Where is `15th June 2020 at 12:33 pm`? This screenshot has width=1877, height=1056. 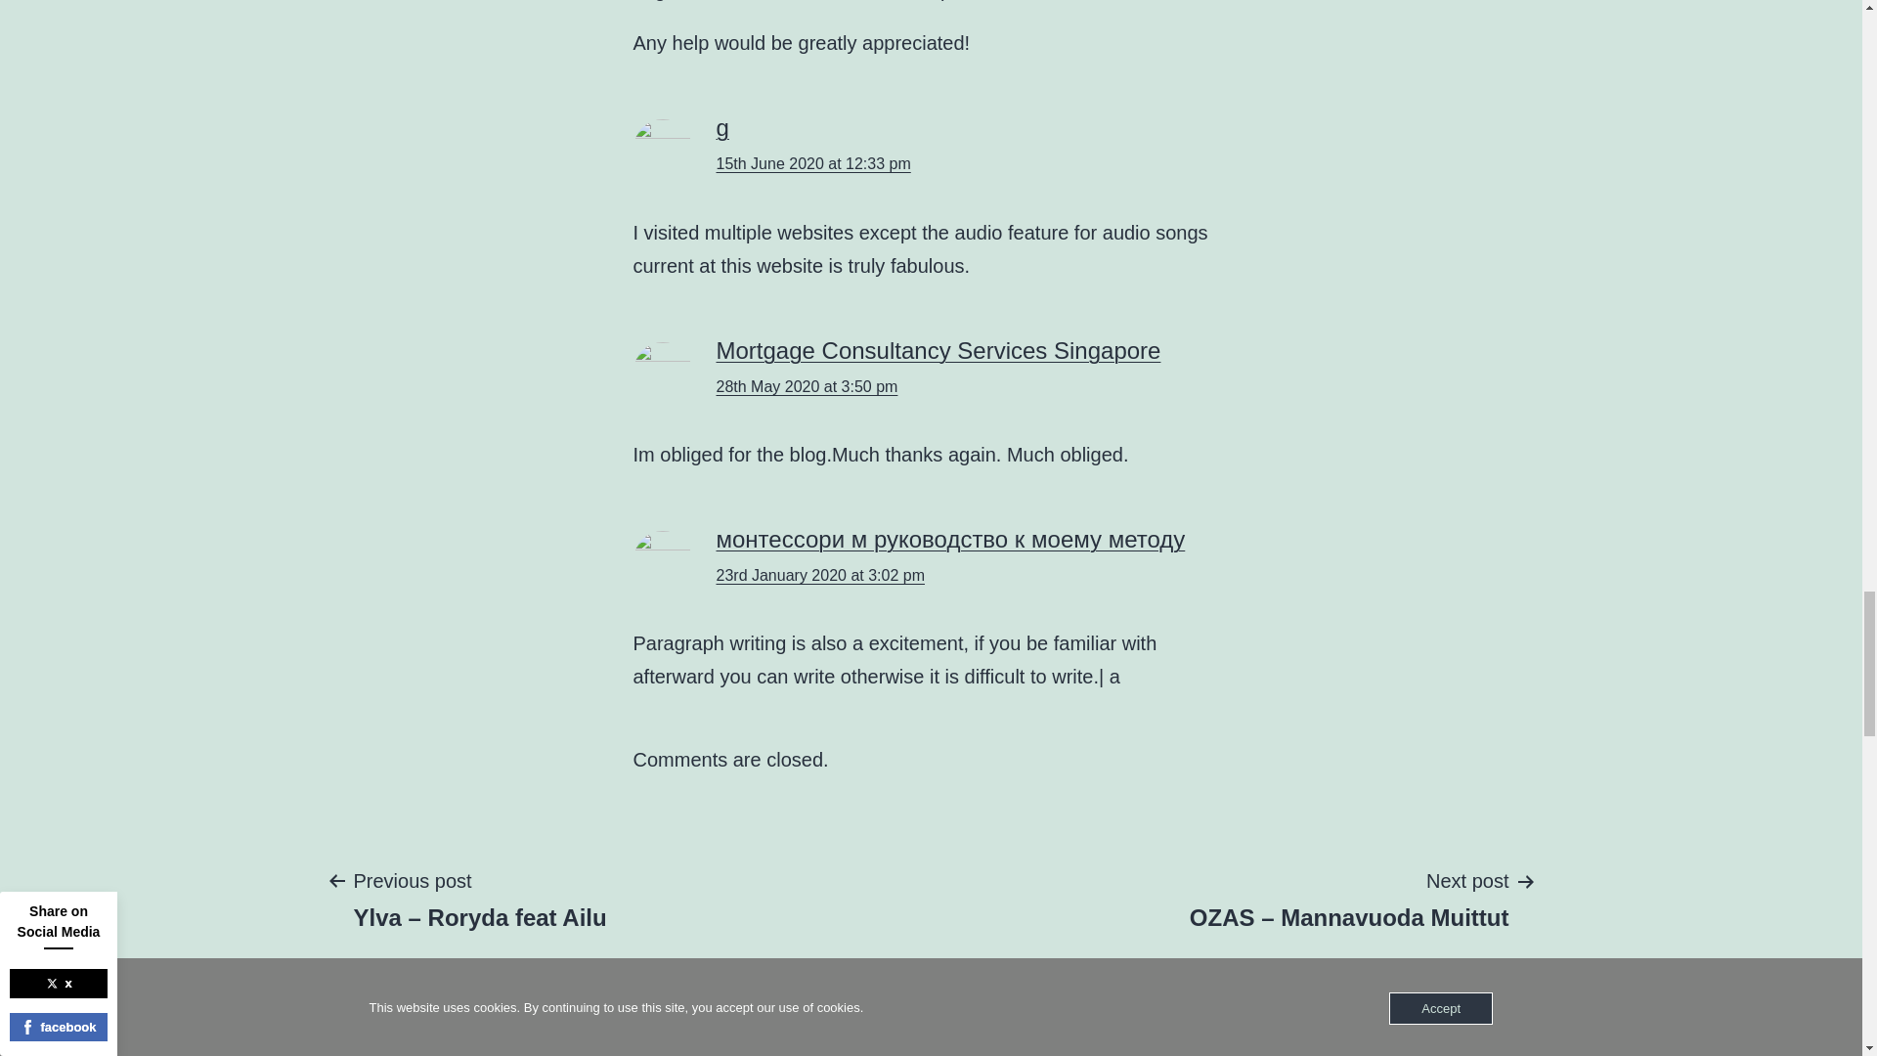 15th June 2020 at 12:33 pm is located at coordinates (812, 163).